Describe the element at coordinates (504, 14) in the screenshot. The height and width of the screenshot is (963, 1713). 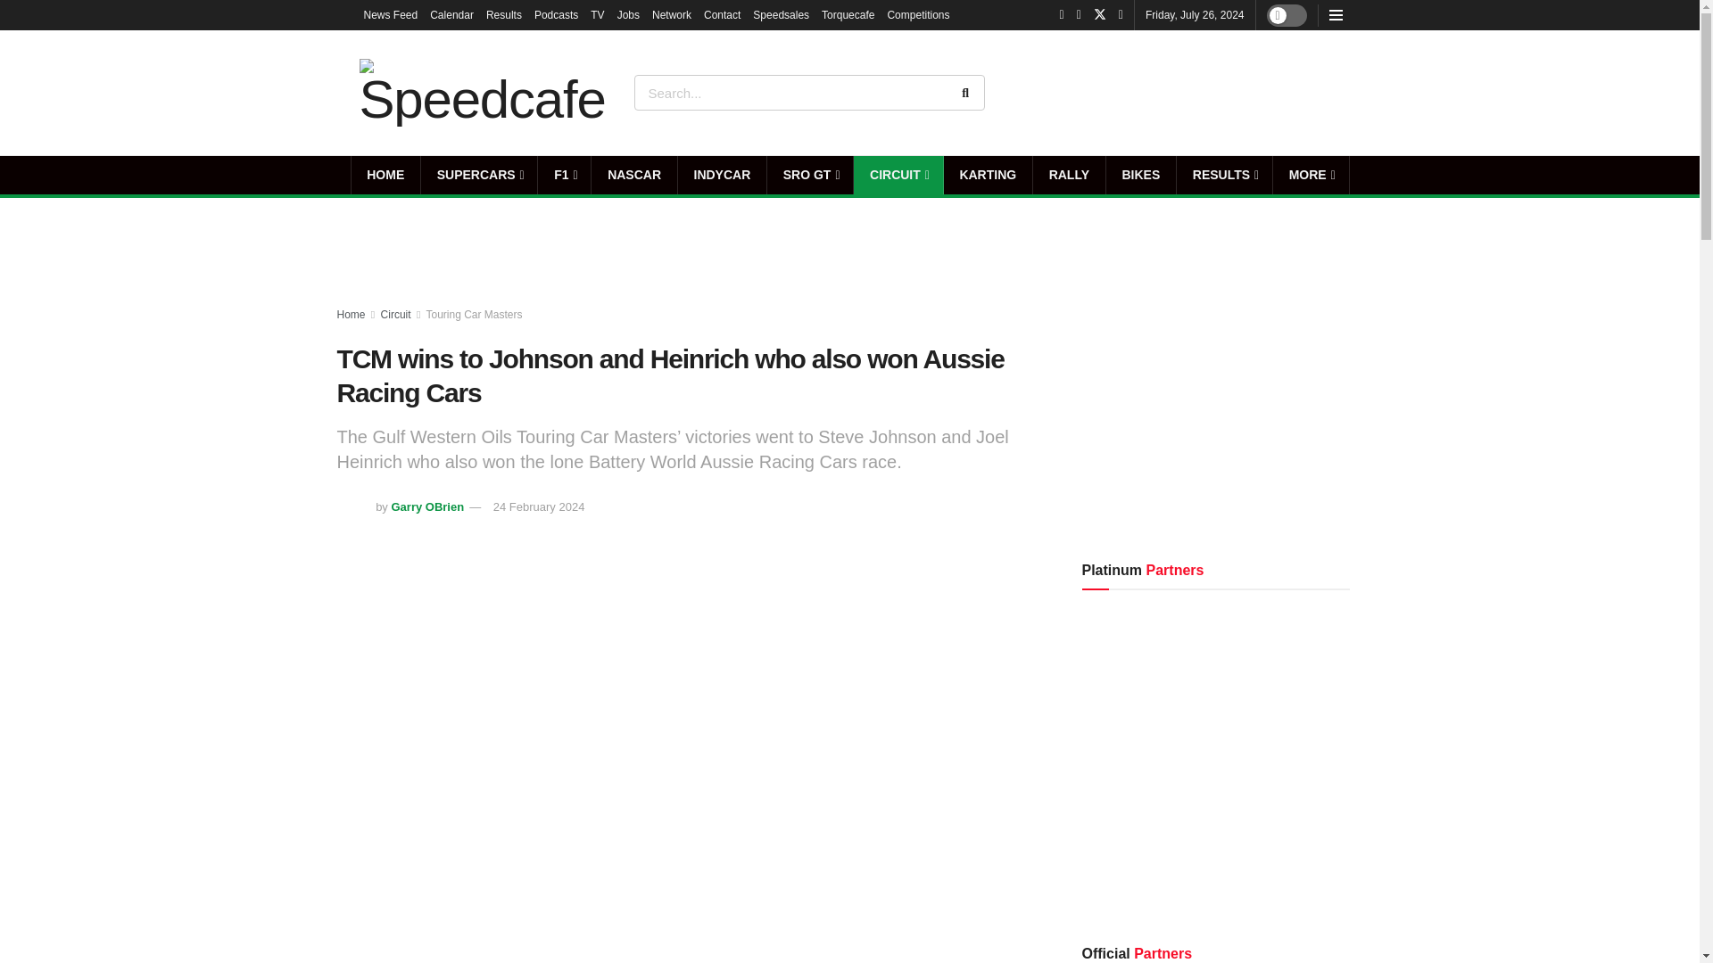
I see `Results` at that location.